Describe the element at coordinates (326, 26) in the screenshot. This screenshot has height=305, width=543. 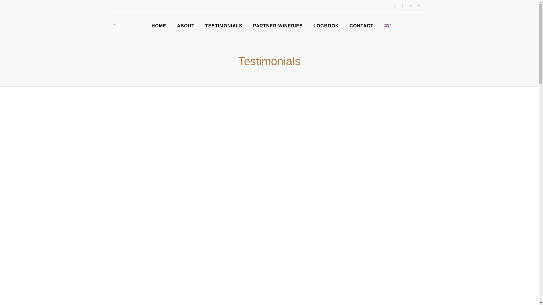
I see `LOGBOOK` at that location.